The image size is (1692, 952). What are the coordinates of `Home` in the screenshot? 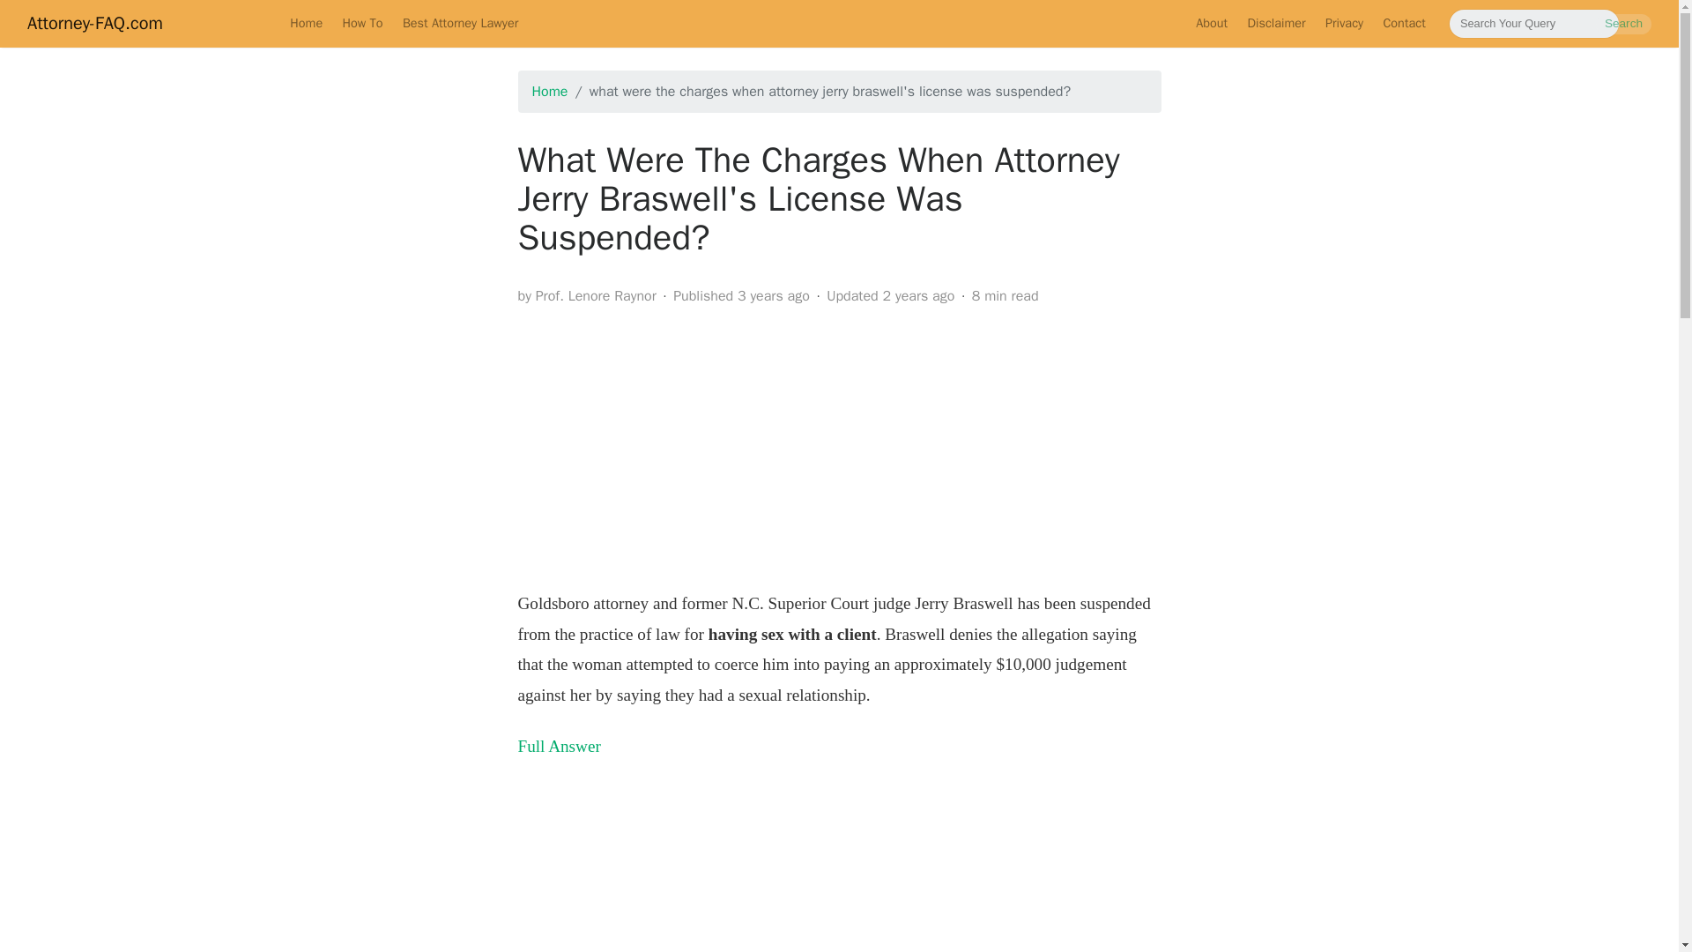 It's located at (306, 23).